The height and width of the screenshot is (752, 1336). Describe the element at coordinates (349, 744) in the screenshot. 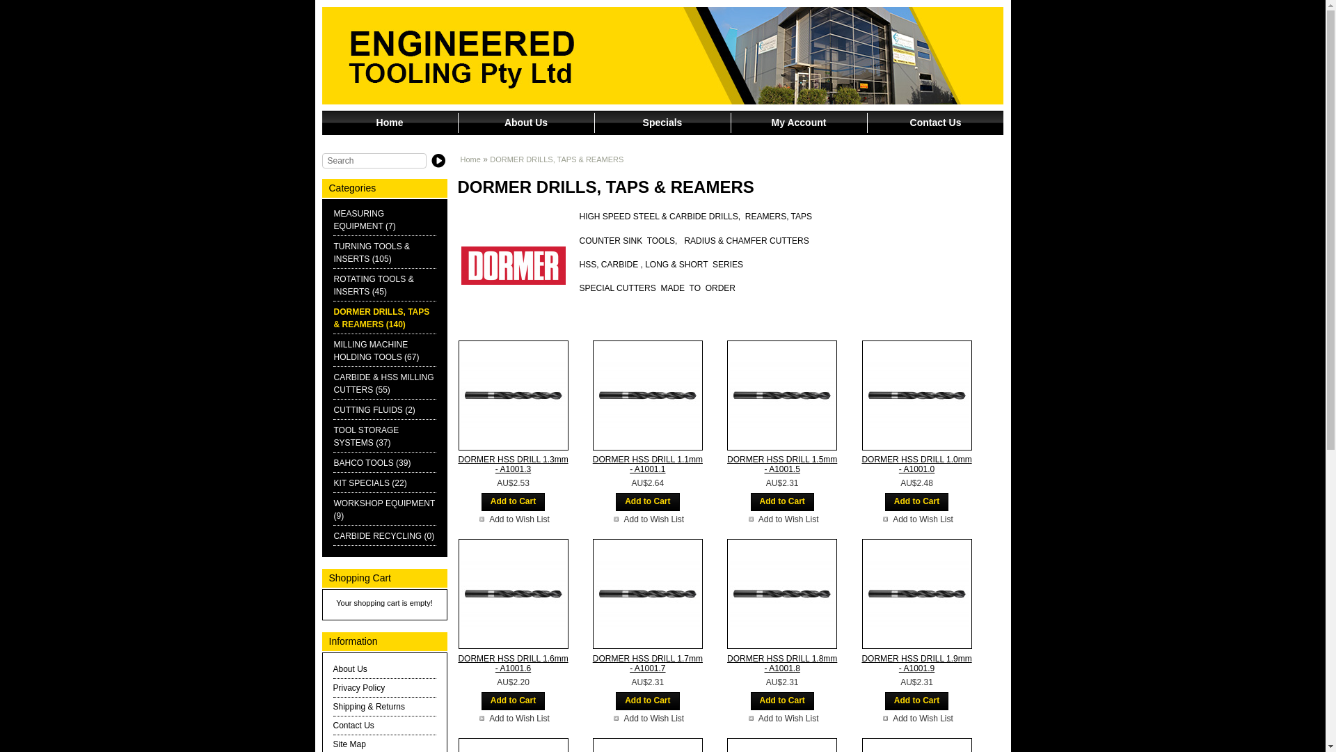

I see `Site Map` at that location.